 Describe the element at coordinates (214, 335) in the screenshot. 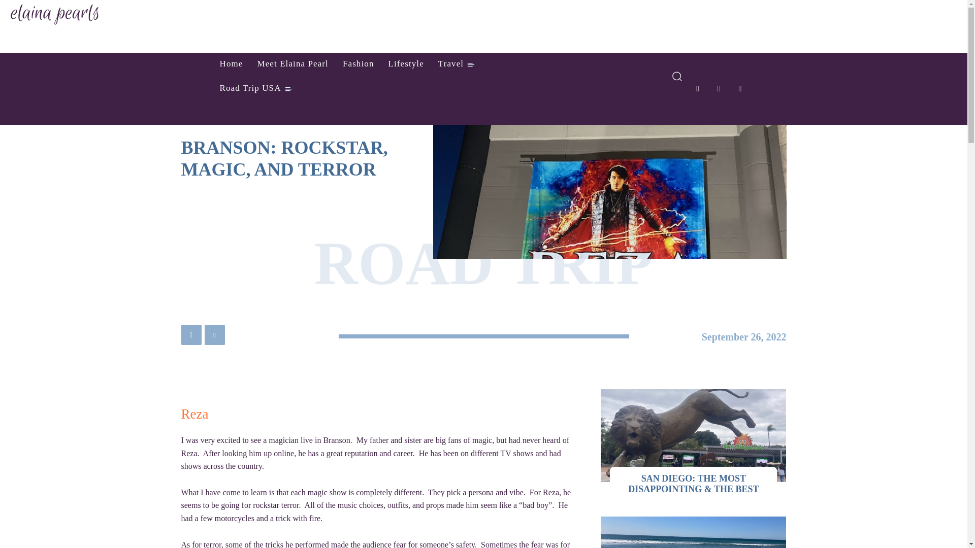

I see `Pinterest` at that location.